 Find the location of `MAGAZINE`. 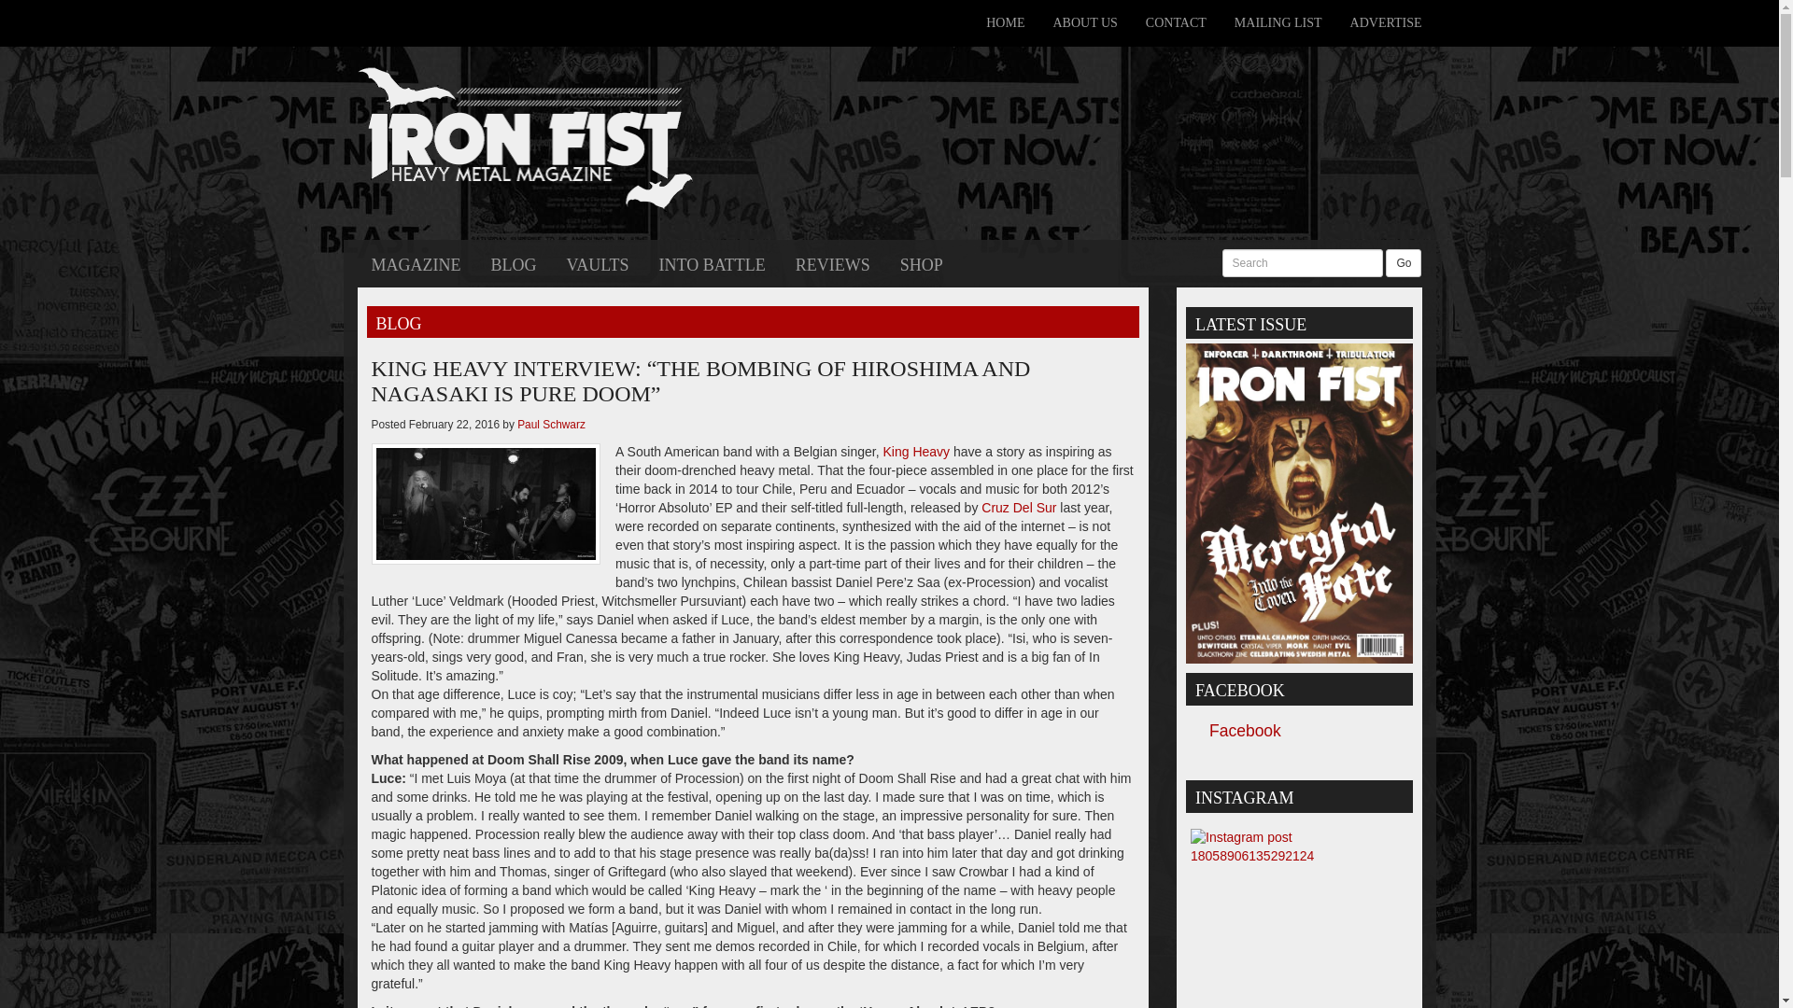

MAGAZINE is located at coordinates (416, 263).